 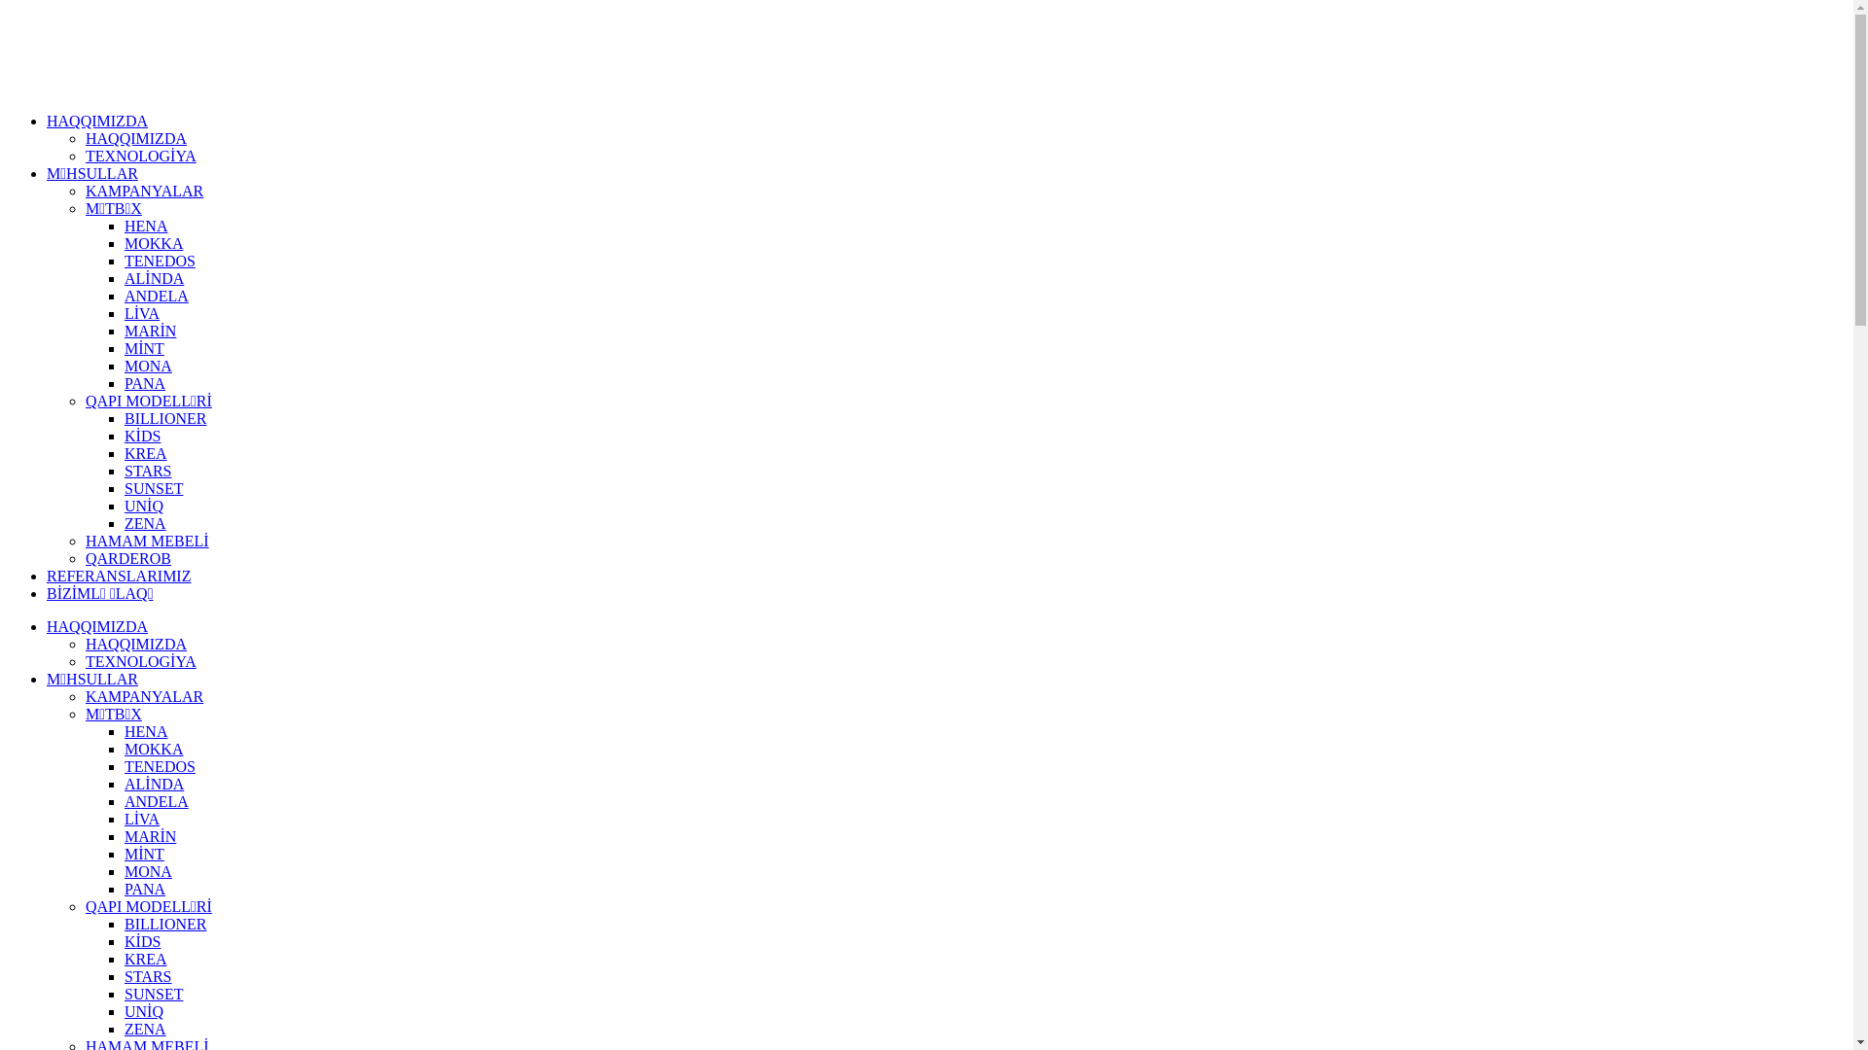 I want to click on MOKKA, so click(x=154, y=749).